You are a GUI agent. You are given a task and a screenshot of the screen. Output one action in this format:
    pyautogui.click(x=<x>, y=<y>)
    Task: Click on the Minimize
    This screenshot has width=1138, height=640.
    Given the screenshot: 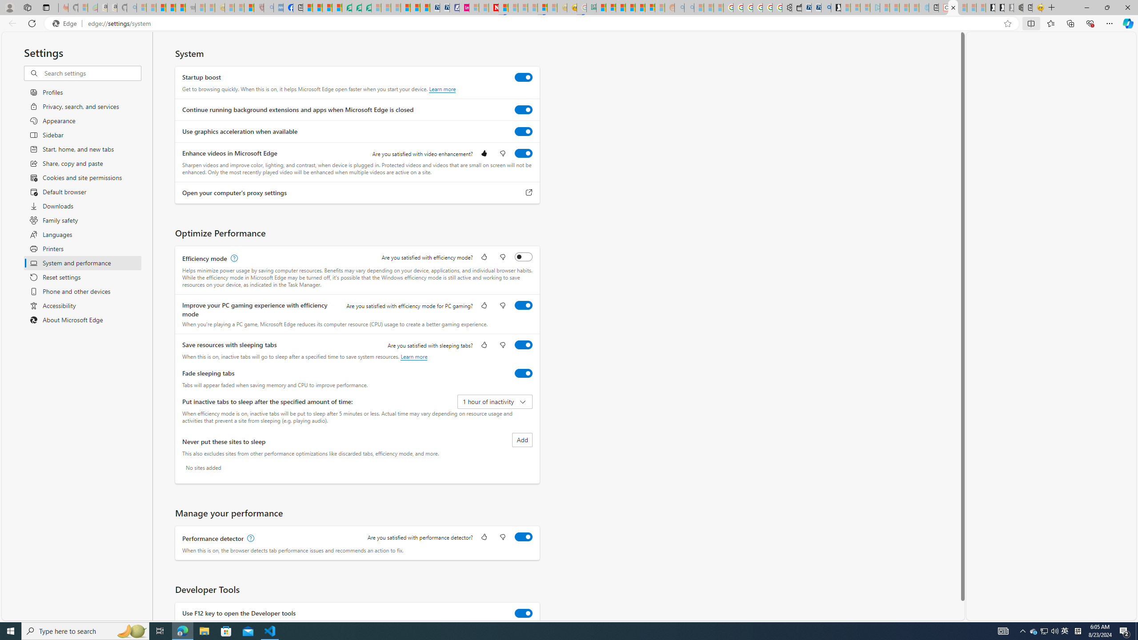 What is the action you would take?
    pyautogui.click(x=1086, y=8)
    